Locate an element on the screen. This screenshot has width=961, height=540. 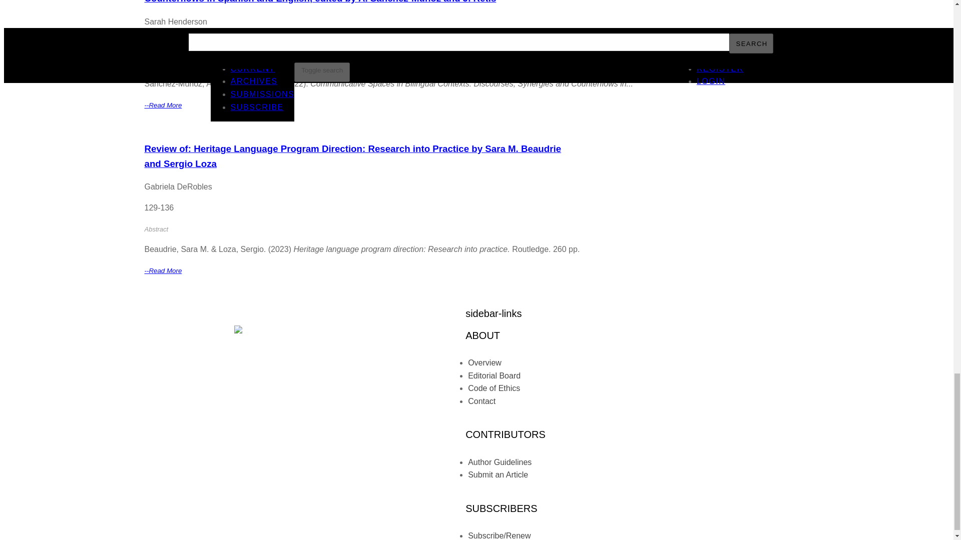
--Read More is located at coordinates (163, 104).